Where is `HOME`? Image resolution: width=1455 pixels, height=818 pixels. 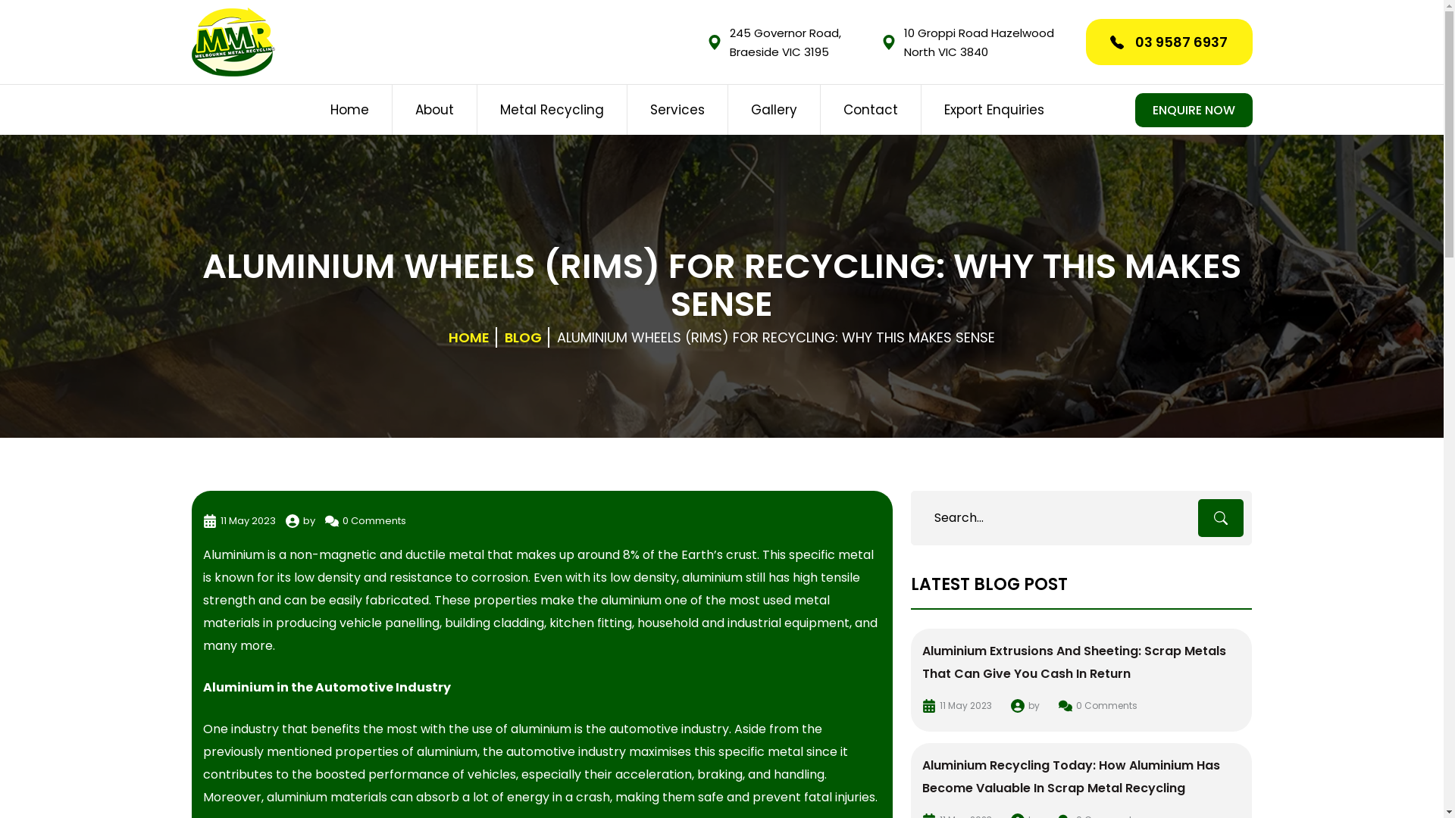
HOME is located at coordinates (469, 338).